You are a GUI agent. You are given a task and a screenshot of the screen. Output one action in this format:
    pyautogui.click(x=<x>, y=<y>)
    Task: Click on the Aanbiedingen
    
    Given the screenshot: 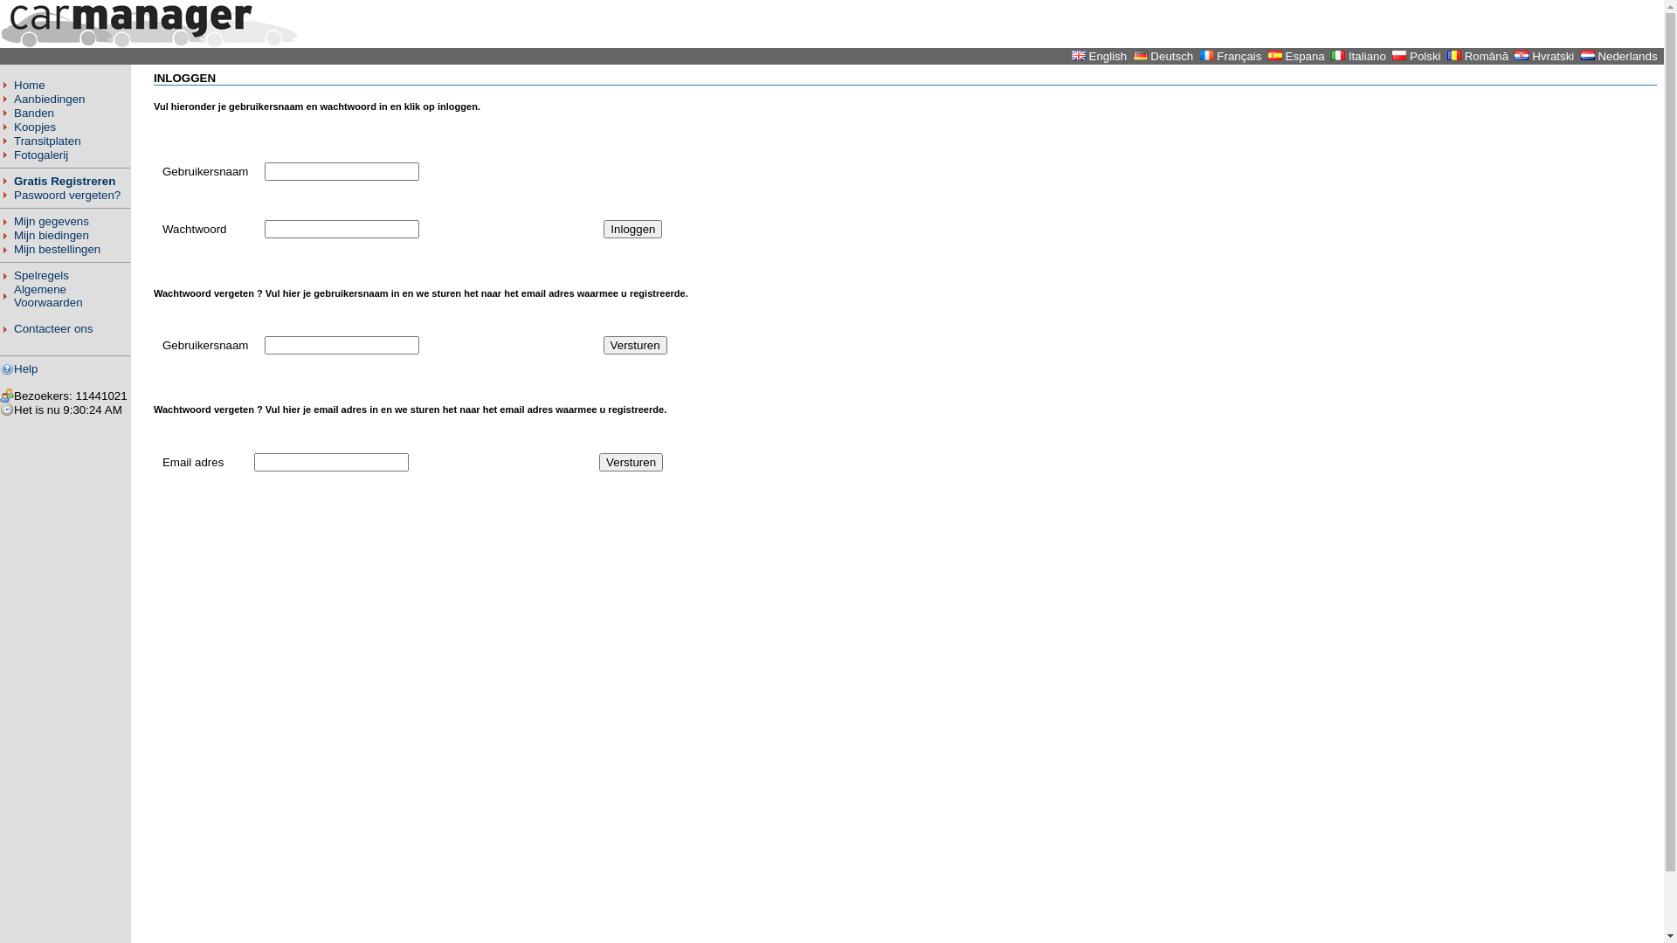 What is the action you would take?
    pyautogui.click(x=50, y=100)
    